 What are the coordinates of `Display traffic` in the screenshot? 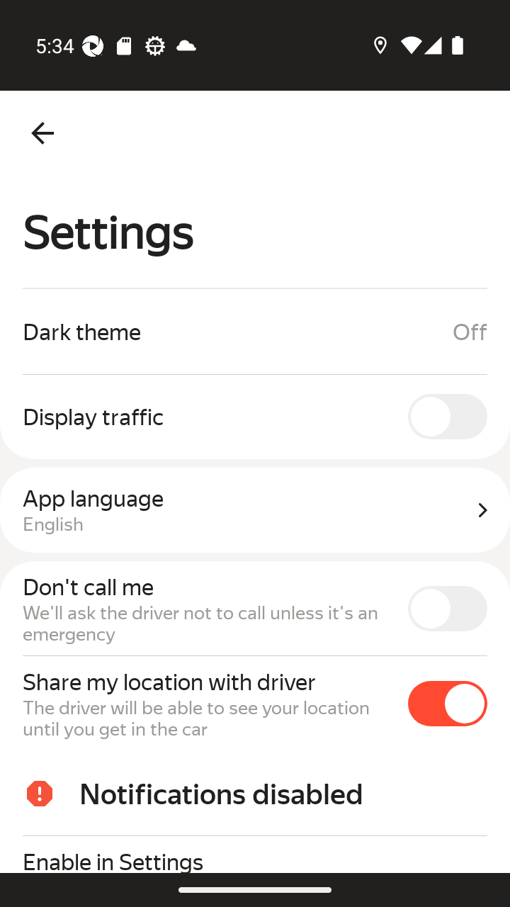 It's located at (255, 416).